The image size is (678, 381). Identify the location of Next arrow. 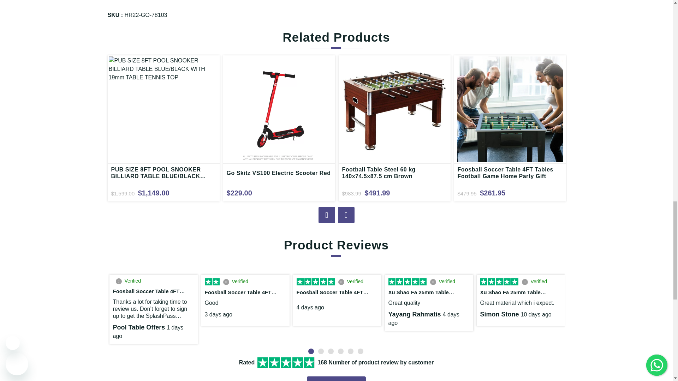
(346, 215).